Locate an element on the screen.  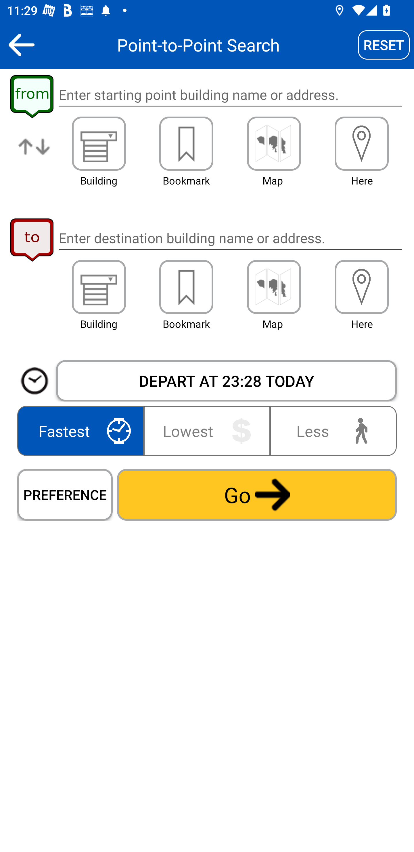
Here is located at coordinates (362, 143).